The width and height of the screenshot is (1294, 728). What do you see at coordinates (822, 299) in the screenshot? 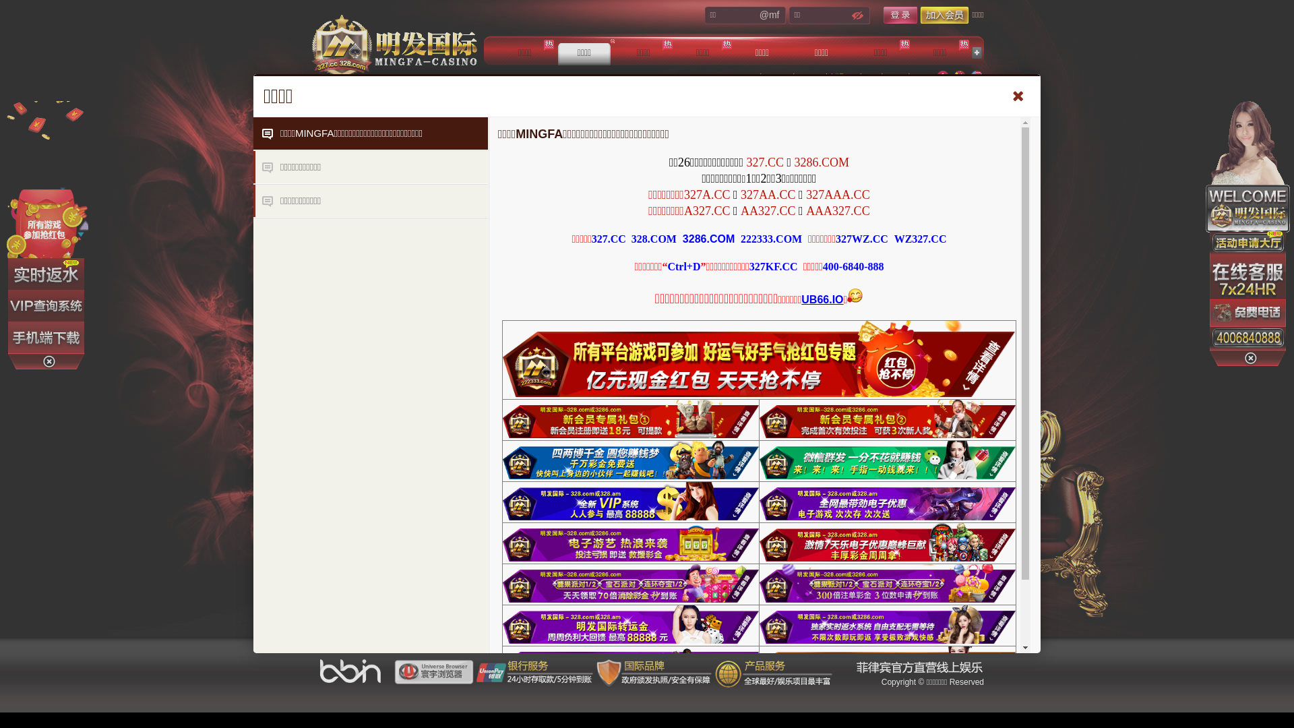
I see `UB66.IO` at bounding box center [822, 299].